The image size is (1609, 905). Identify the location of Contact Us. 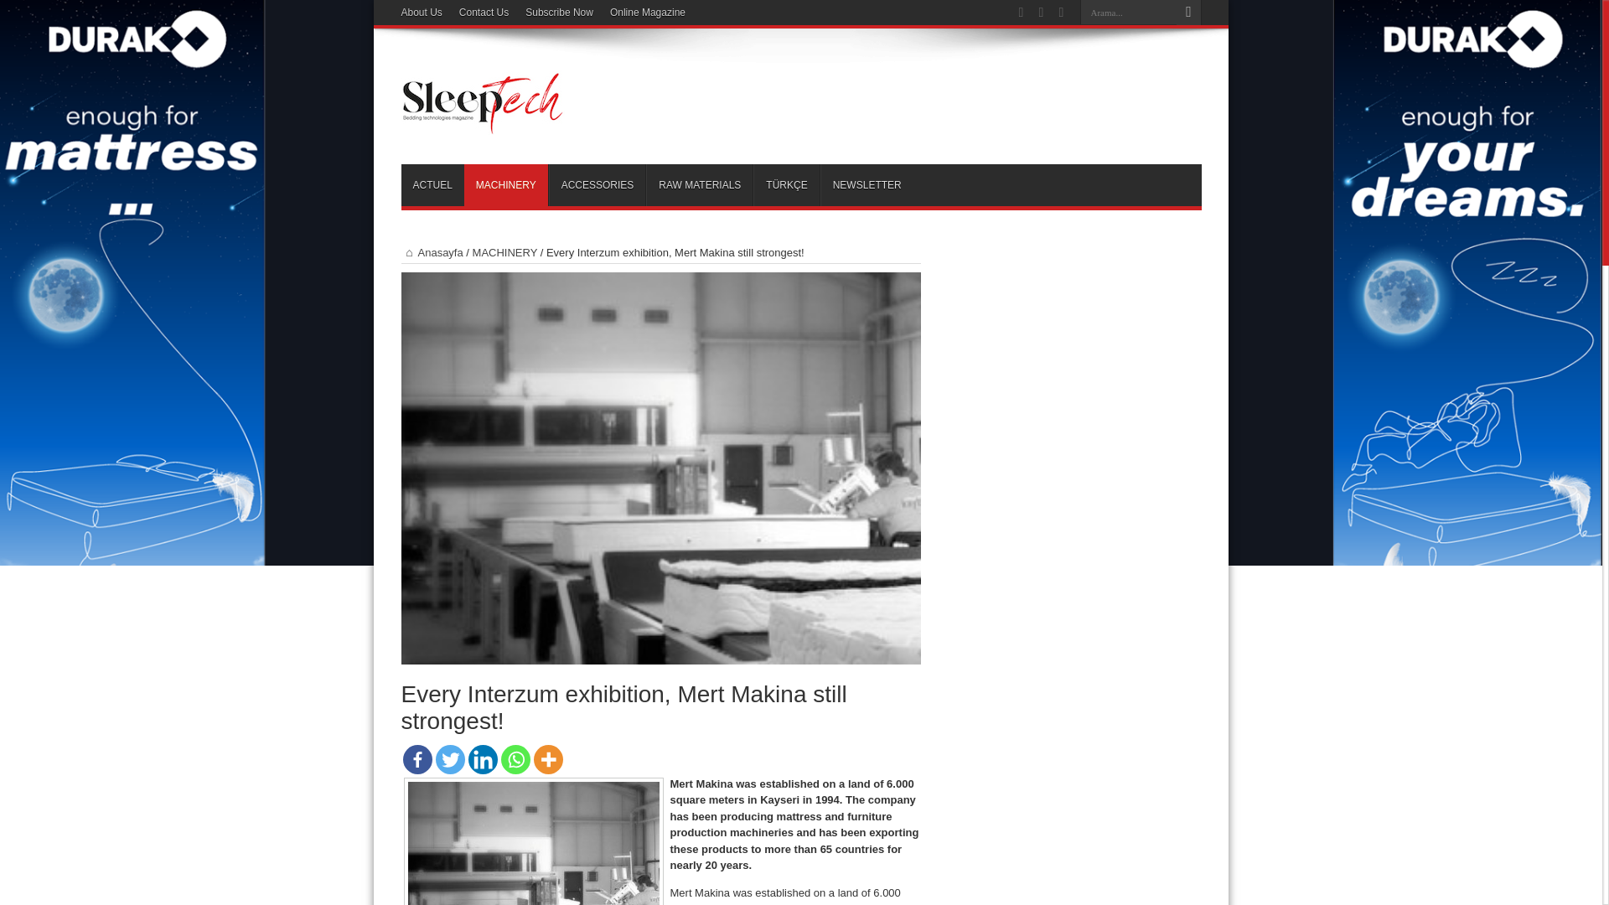
(483, 13).